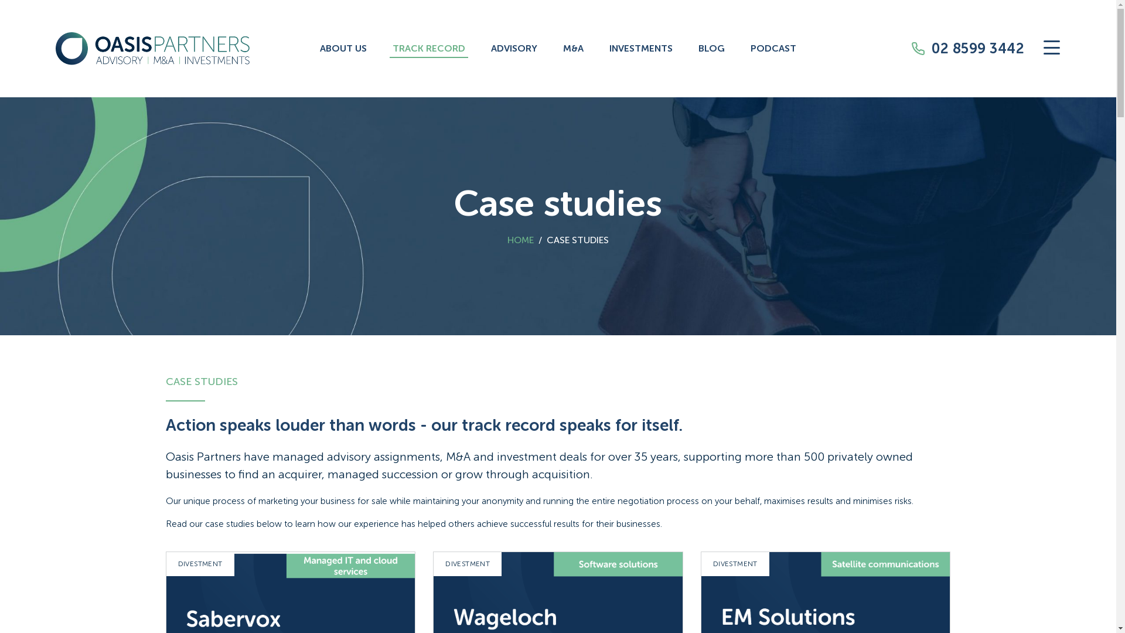 Image resolution: width=1125 pixels, height=633 pixels. Describe the element at coordinates (735, 564) in the screenshot. I see `DIVESTMENT` at that location.